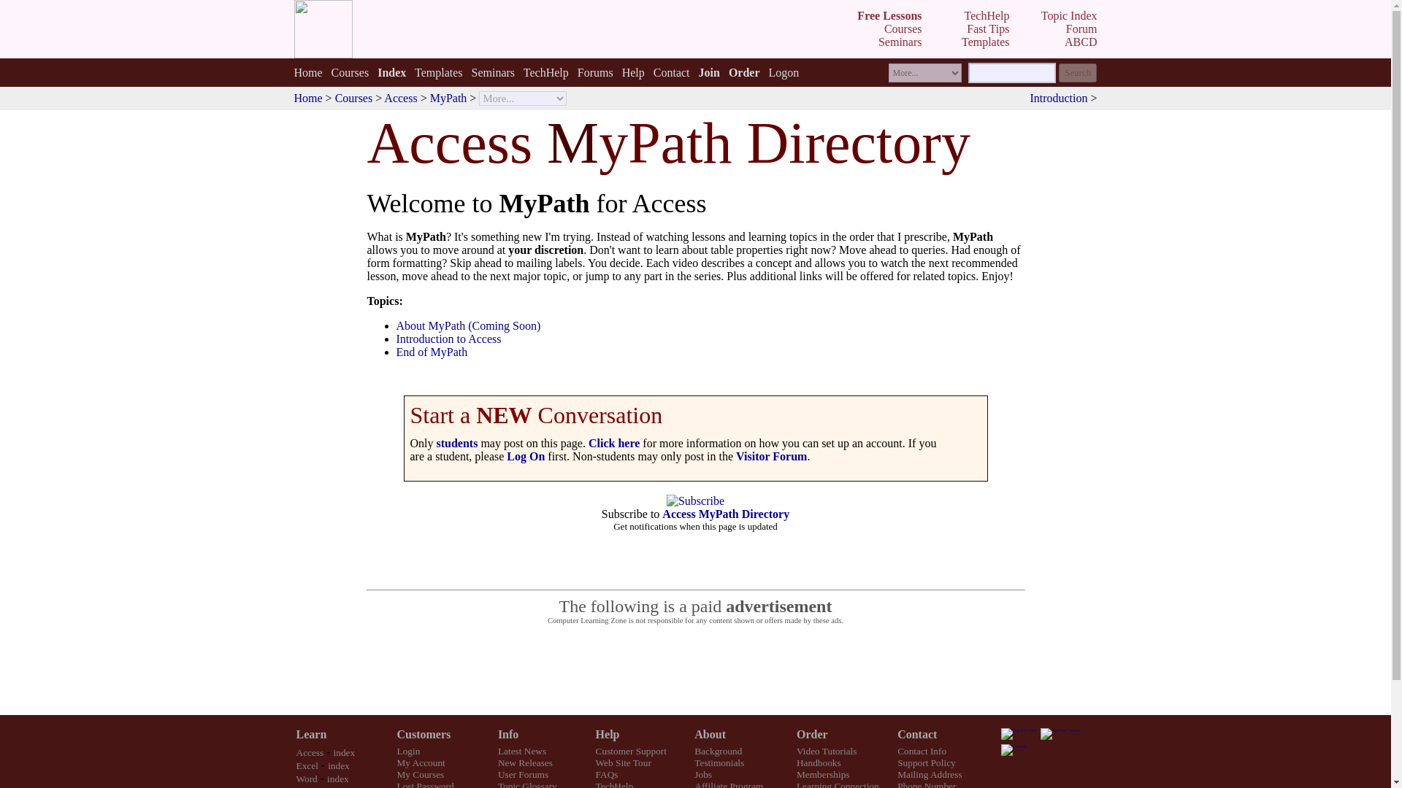 Image resolution: width=1402 pixels, height=788 pixels. Describe the element at coordinates (596, 72) in the screenshot. I see `Forums` at that location.